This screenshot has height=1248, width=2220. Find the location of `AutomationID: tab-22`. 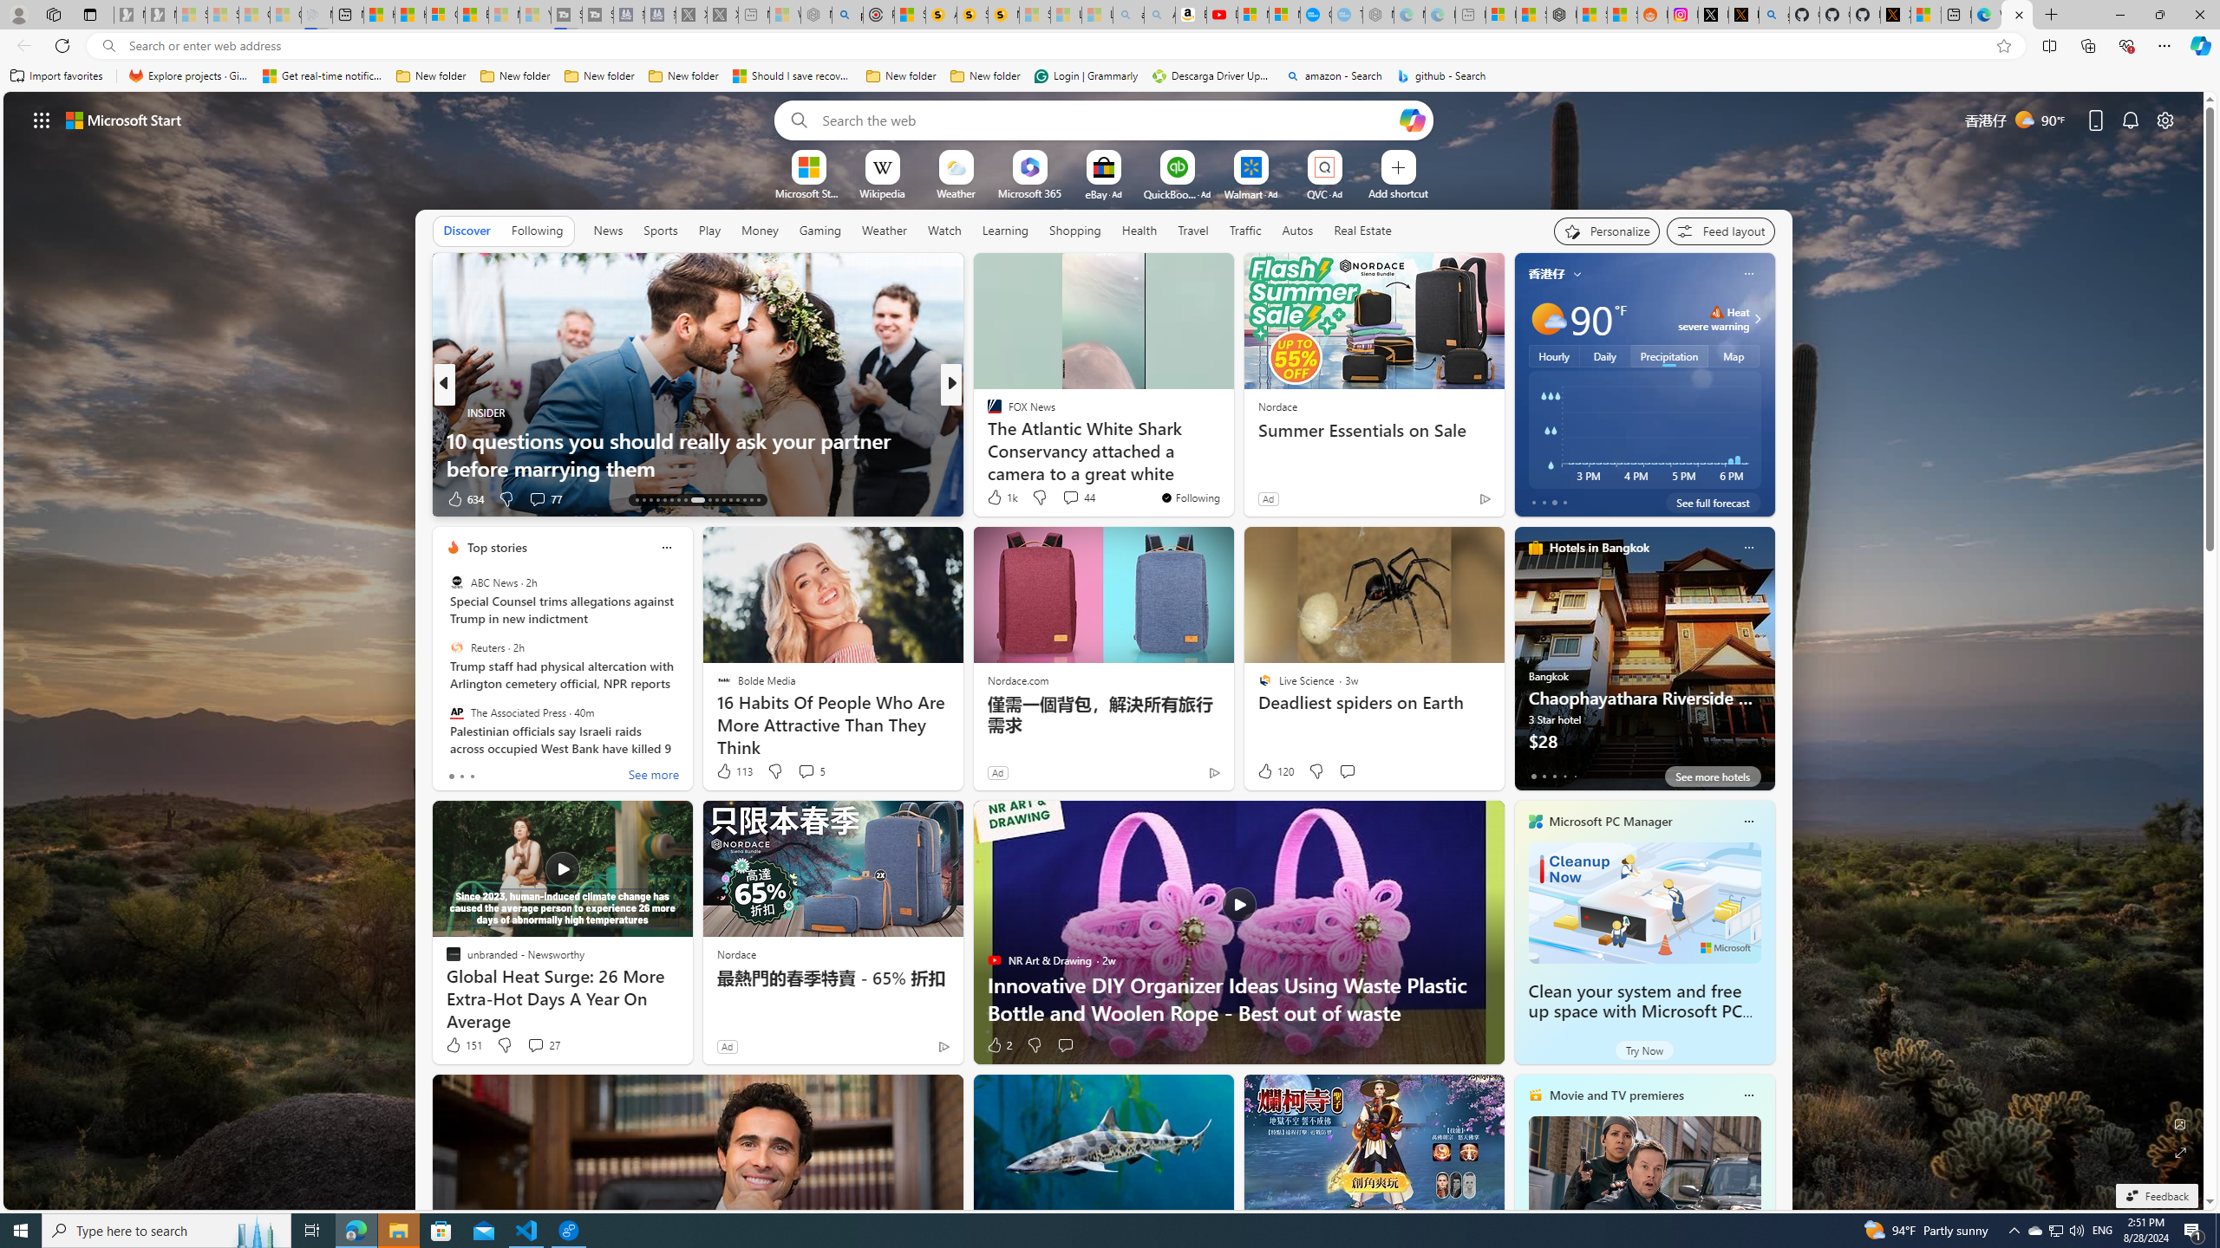

AutomationID: tab-22 is located at coordinates (709, 500).